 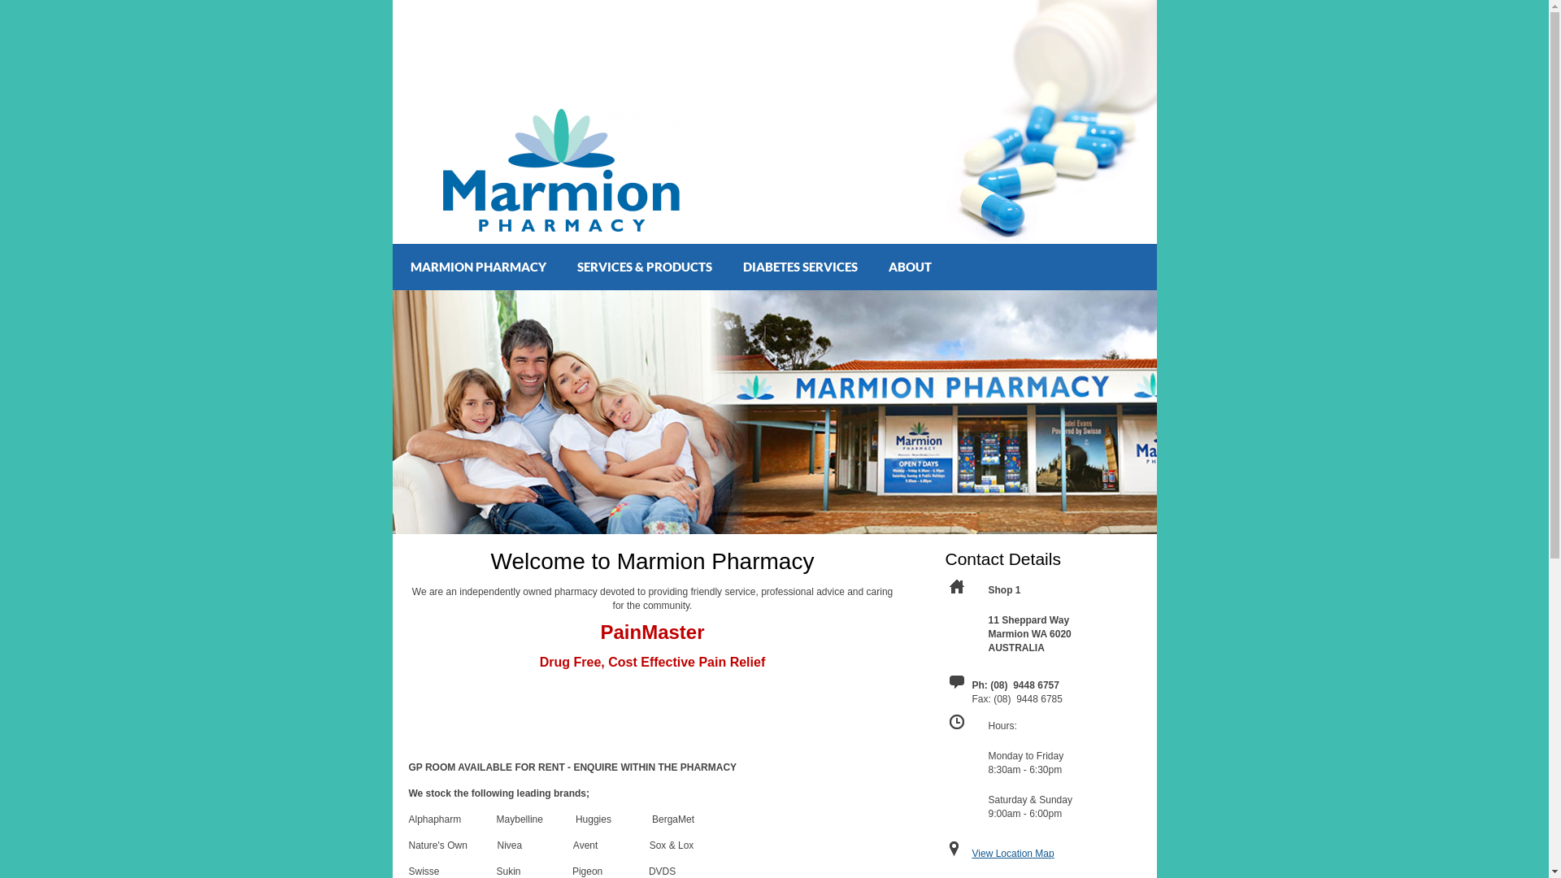 What do you see at coordinates (475, 267) in the screenshot?
I see `MARMION PHARMACY` at bounding box center [475, 267].